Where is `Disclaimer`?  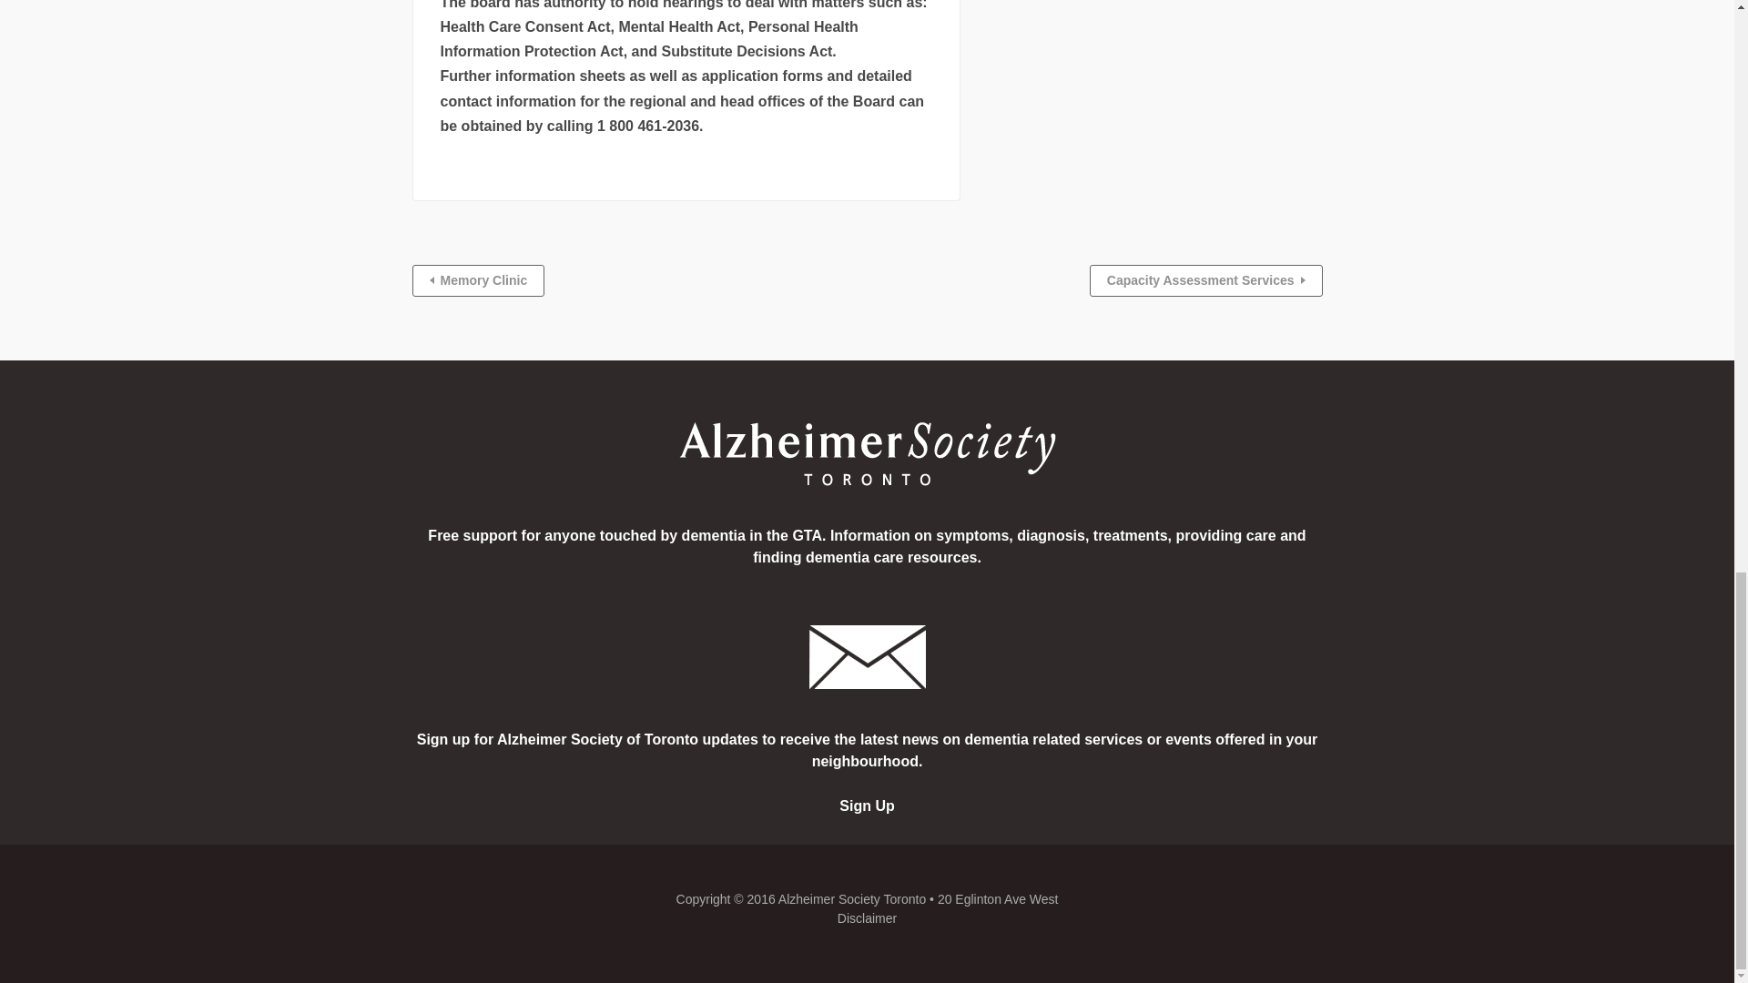 Disclaimer is located at coordinates (867, 918).